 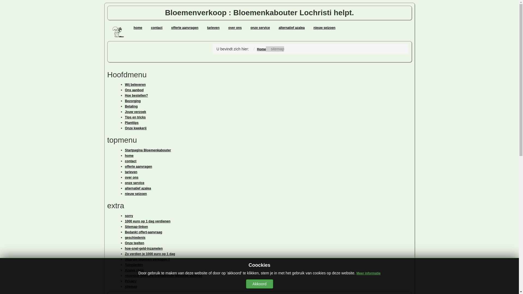 I want to click on over ons, so click(x=235, y=28).